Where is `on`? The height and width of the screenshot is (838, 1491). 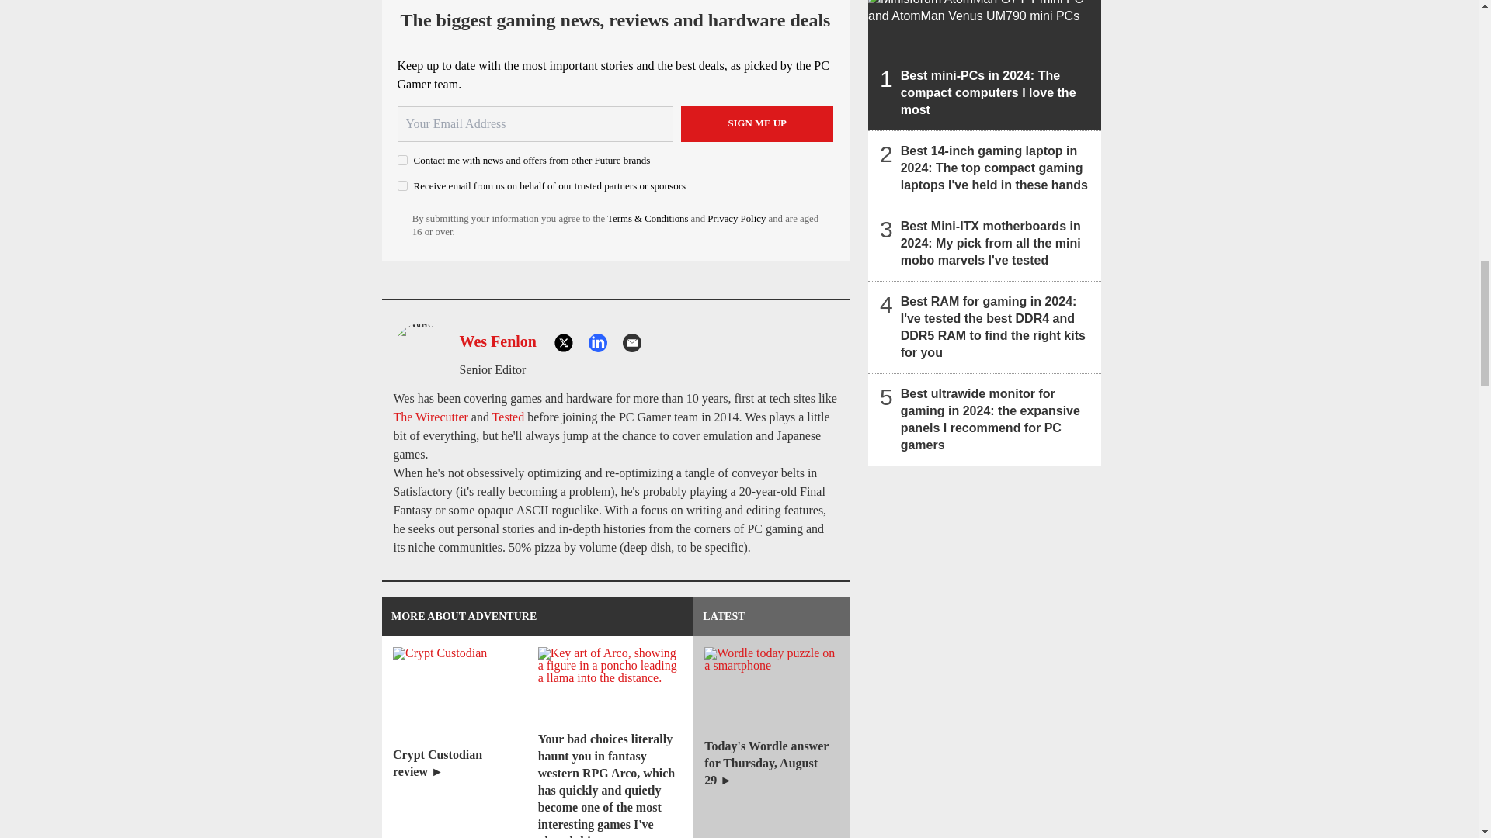 on is located at coordinates (402, 160).